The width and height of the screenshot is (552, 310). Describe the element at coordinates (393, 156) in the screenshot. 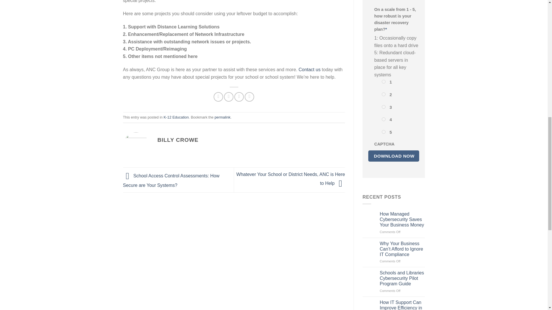

I see `Download Now` at that location.